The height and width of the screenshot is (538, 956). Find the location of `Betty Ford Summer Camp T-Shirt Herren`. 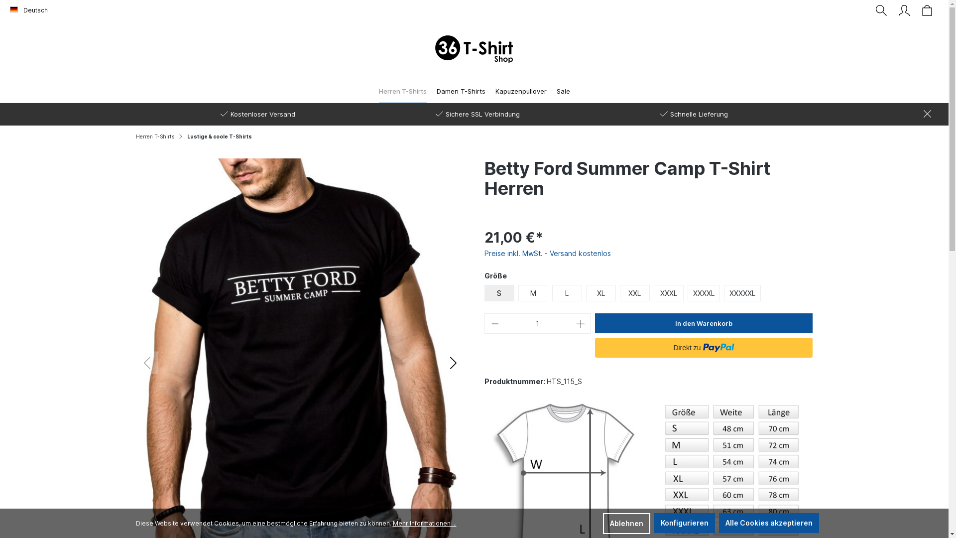

Betty Ford Summer Camp T-Shirt Herren is located at coordinates (300, 362).